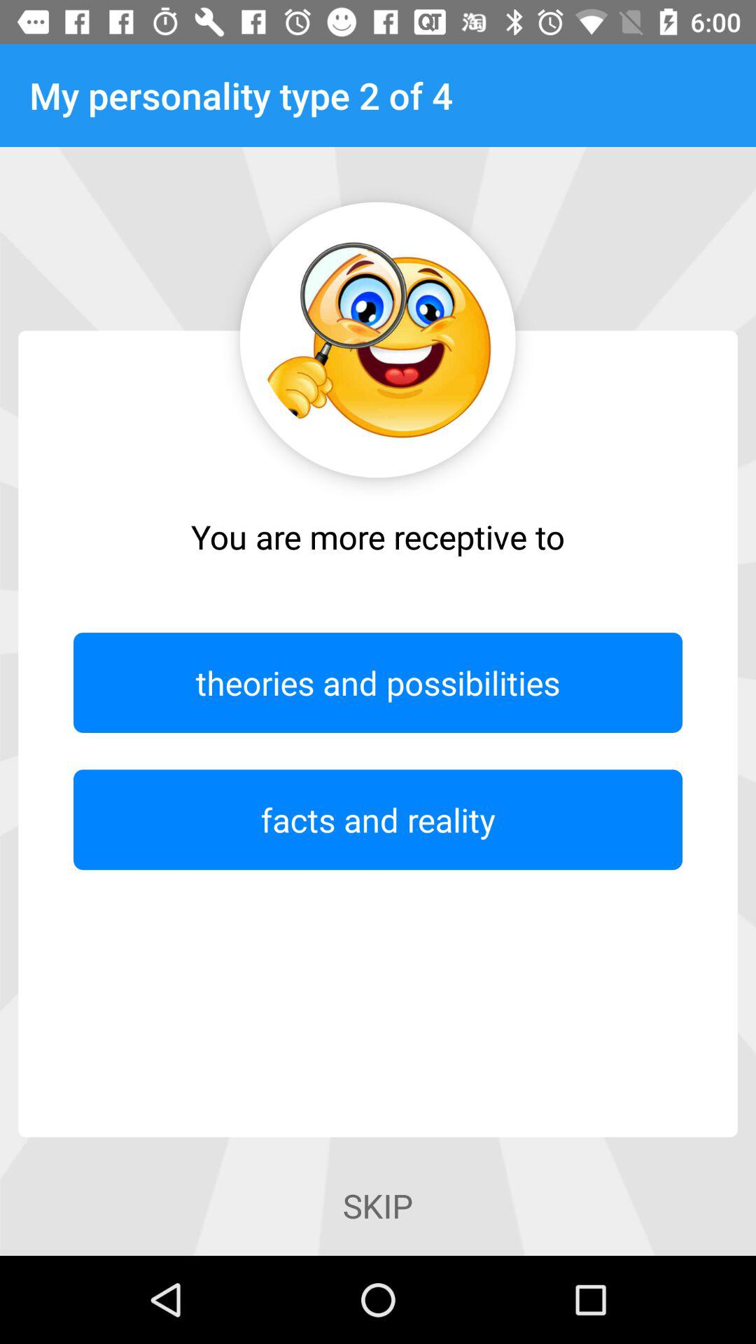 The width and height of the screenshot is (756, 1344). Describe the element at coordinates (378, 819) in the screenshot. I see `open item below the theories and possibilities` at that location.